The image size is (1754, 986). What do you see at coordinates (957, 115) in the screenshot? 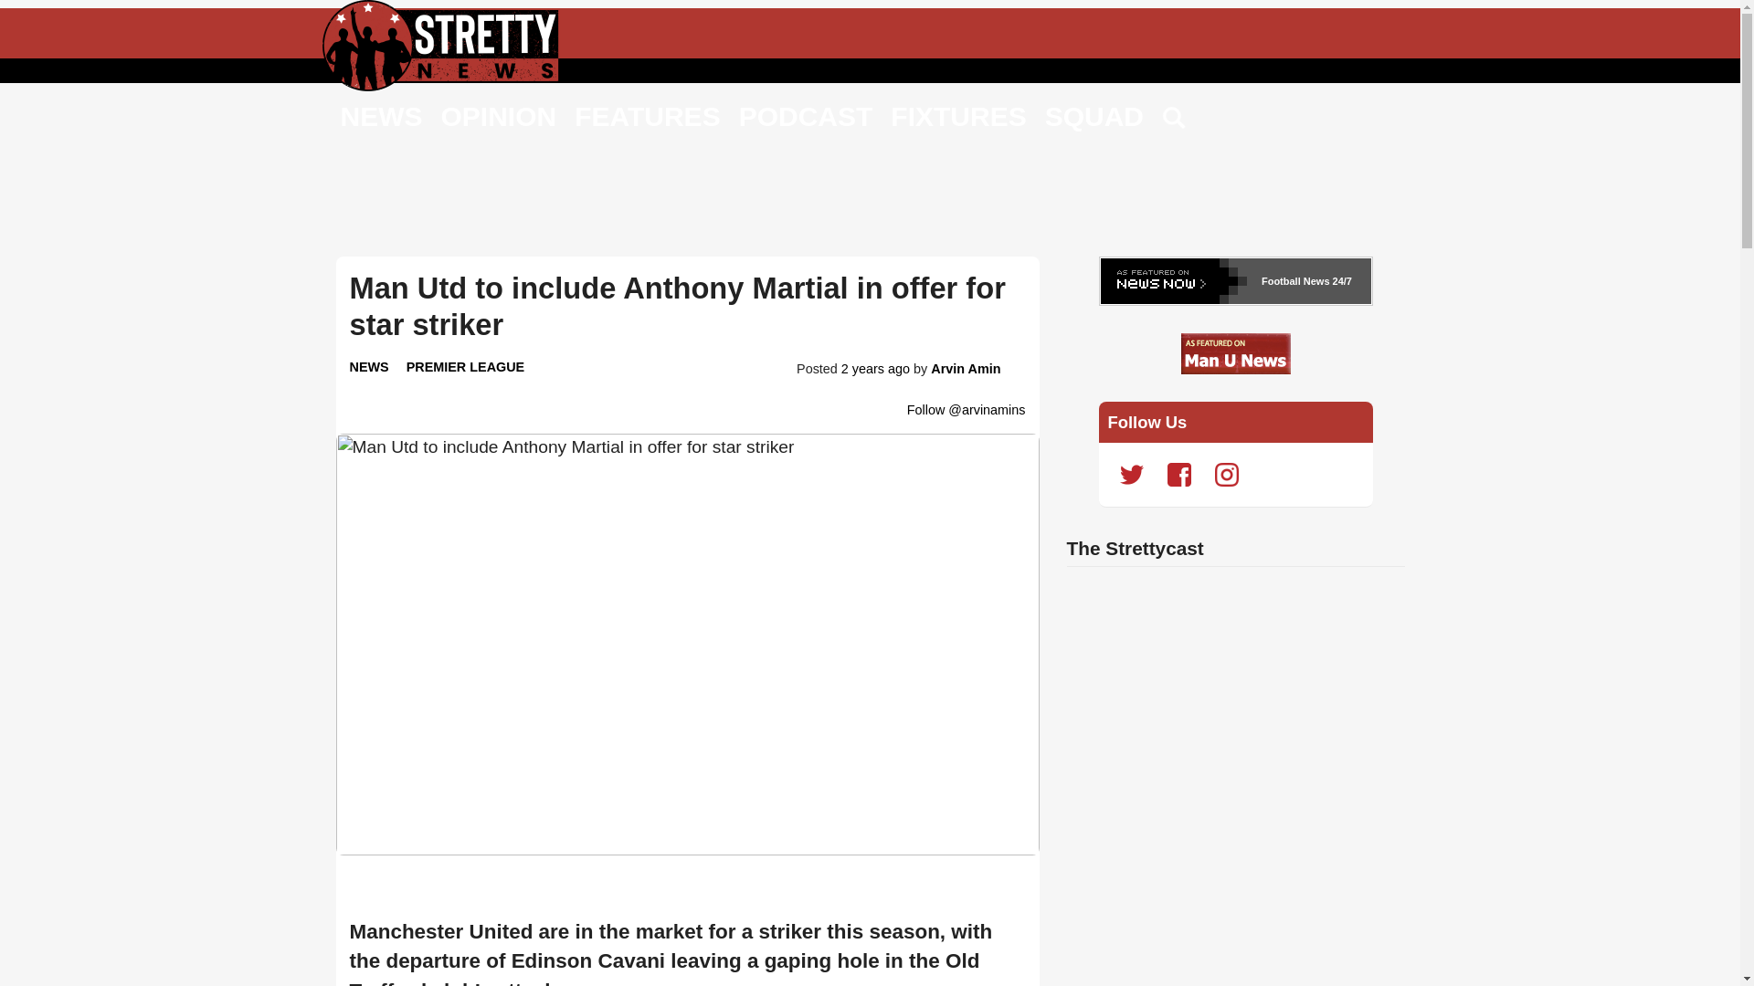
I see `FIXTURES` at bounding box center [957, 115].